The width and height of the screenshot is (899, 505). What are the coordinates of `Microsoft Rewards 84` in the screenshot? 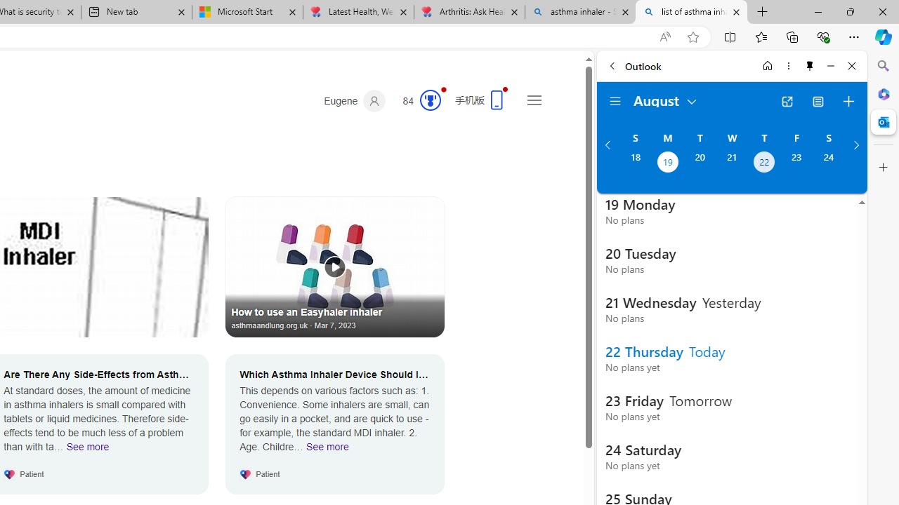 It's located at (417, 101).